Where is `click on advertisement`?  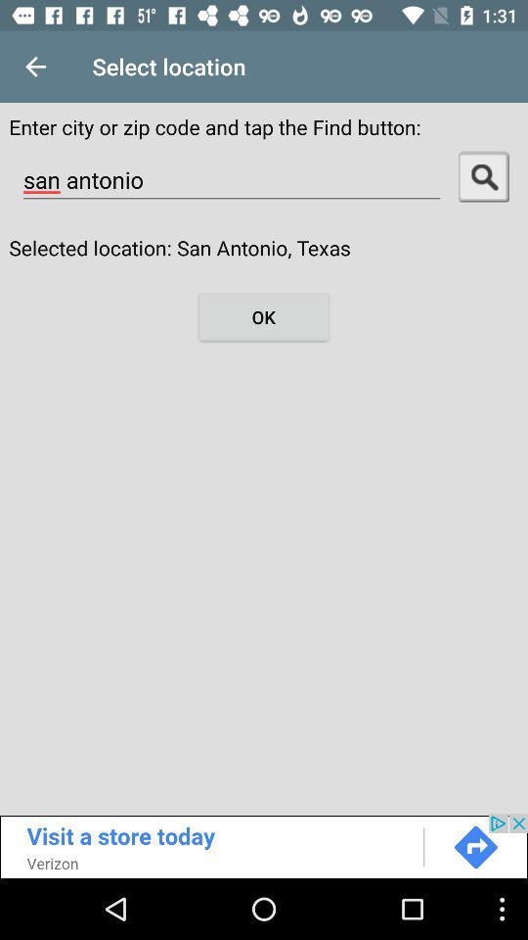 click on advertisement is located at coordinates (264, 846).